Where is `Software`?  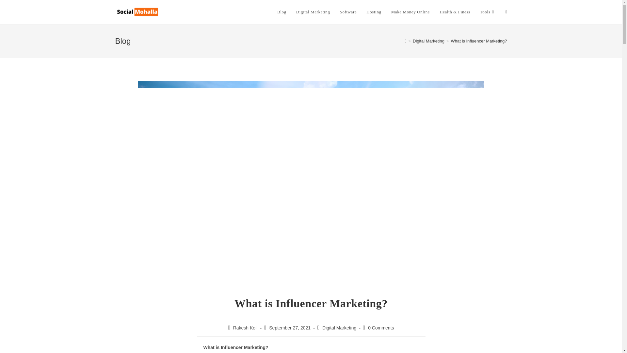 Software is located at coordinates (348, 12).